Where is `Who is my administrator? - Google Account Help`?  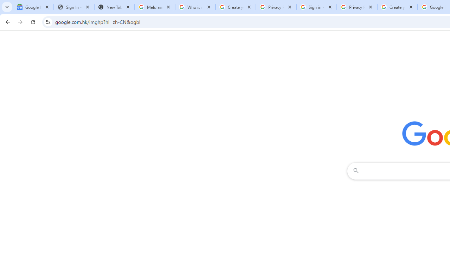
Who is my administrator? - Google Account Help is located at coordinates (195, 7).